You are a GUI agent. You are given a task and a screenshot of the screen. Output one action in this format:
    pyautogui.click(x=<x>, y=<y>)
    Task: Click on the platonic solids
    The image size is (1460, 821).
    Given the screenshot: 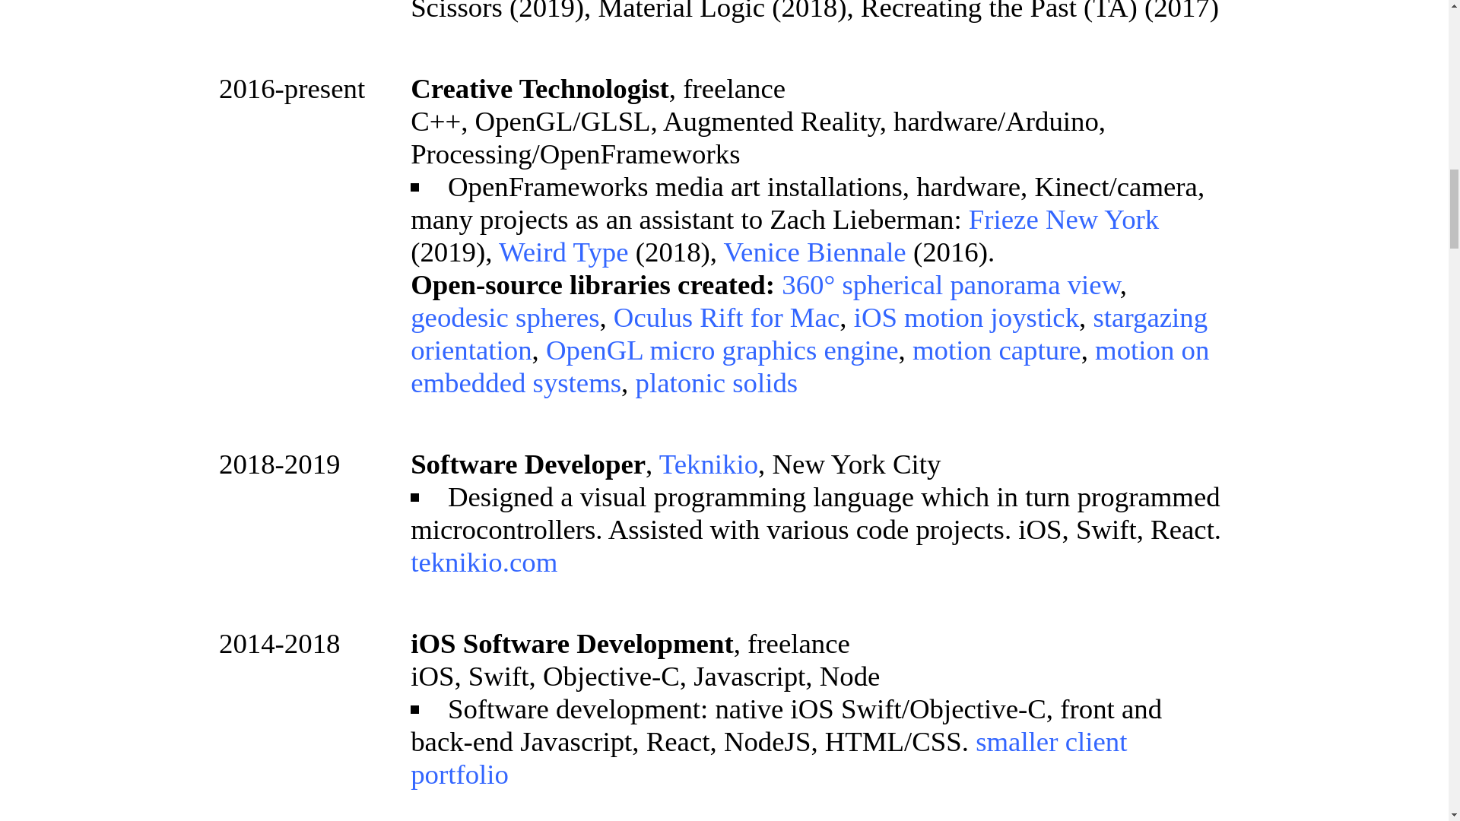 What is the action you would take?
    pyautogui.click(x=716, y=382)
    